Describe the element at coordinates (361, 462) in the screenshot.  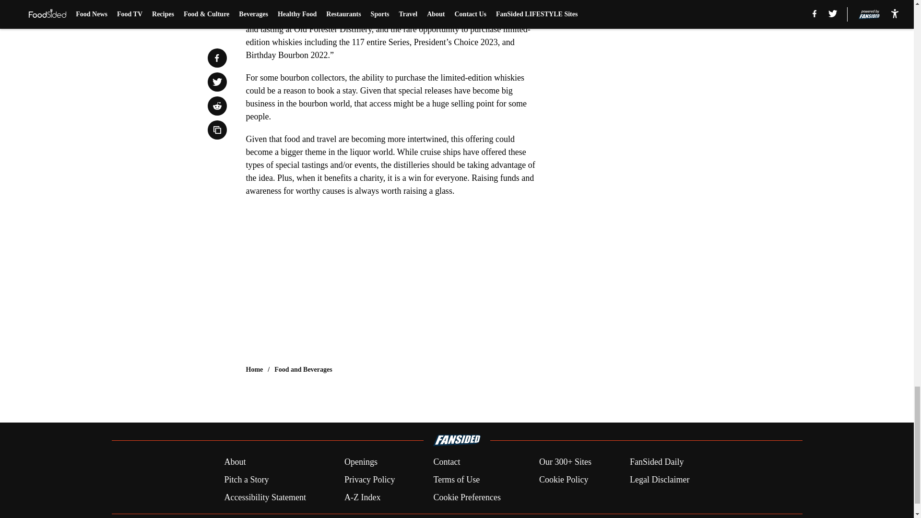
I see `Openings` at that location.